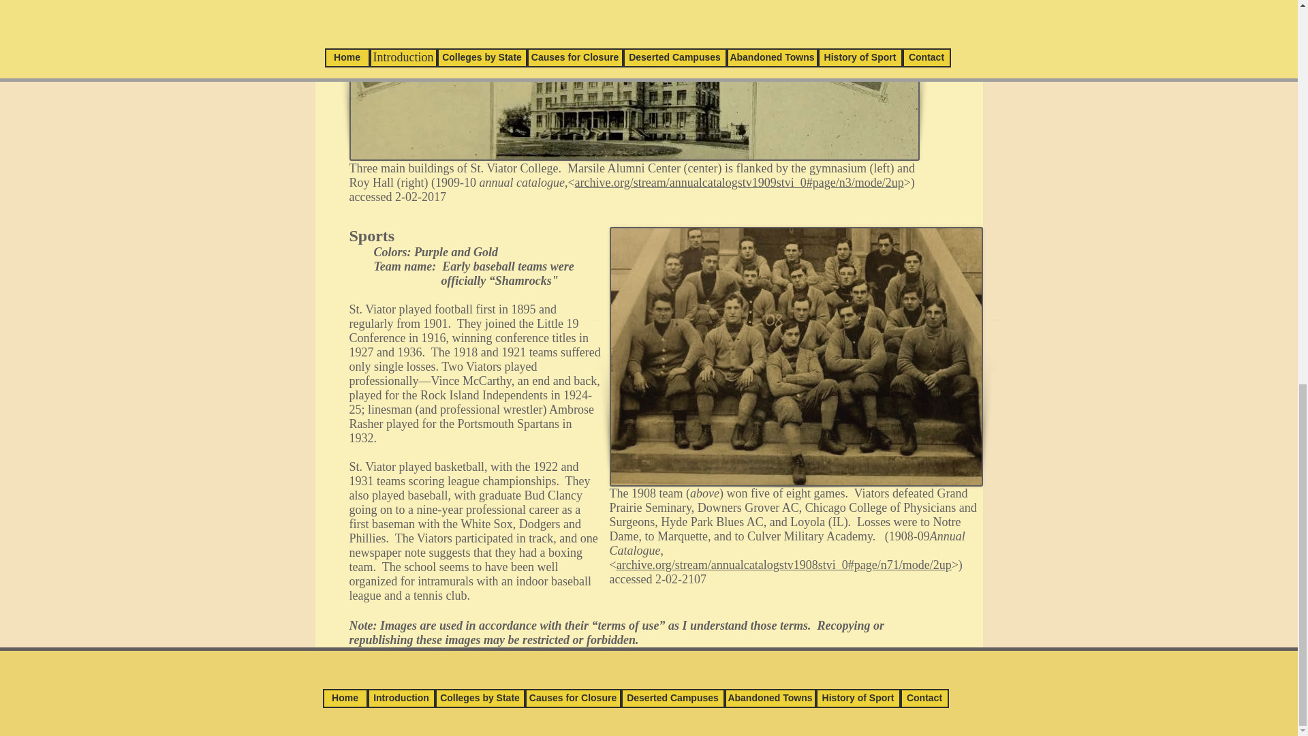 The width and height of the screenshot is (1308, 736). Describe the element at coordinates (770, 698) in the screenshot. I see `Abandoned Towns` at that location.